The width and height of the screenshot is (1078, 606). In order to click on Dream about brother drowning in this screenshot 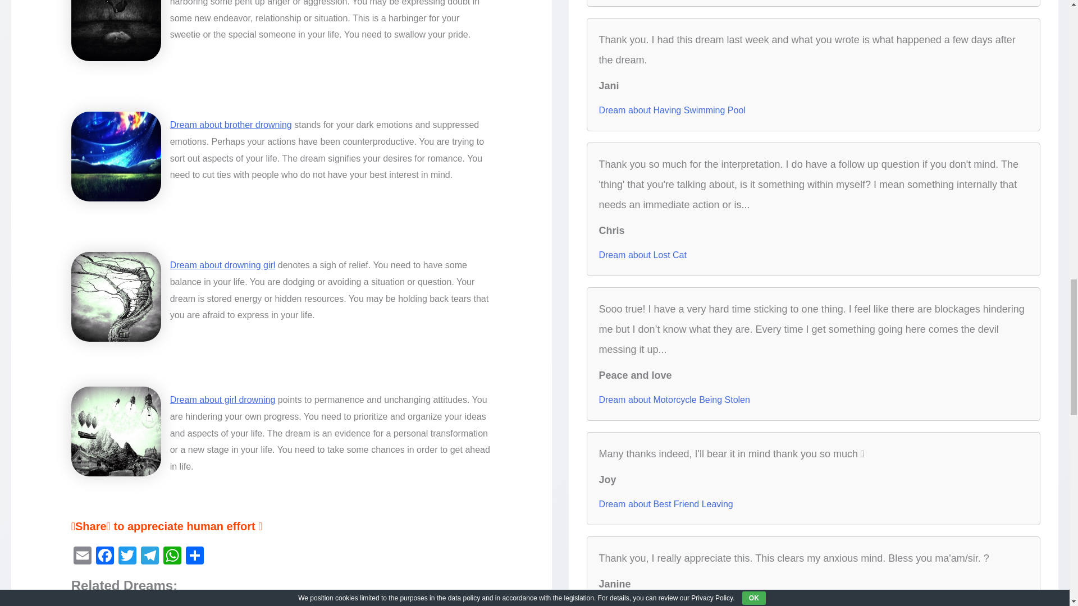, I will do `click(231, 125)`.